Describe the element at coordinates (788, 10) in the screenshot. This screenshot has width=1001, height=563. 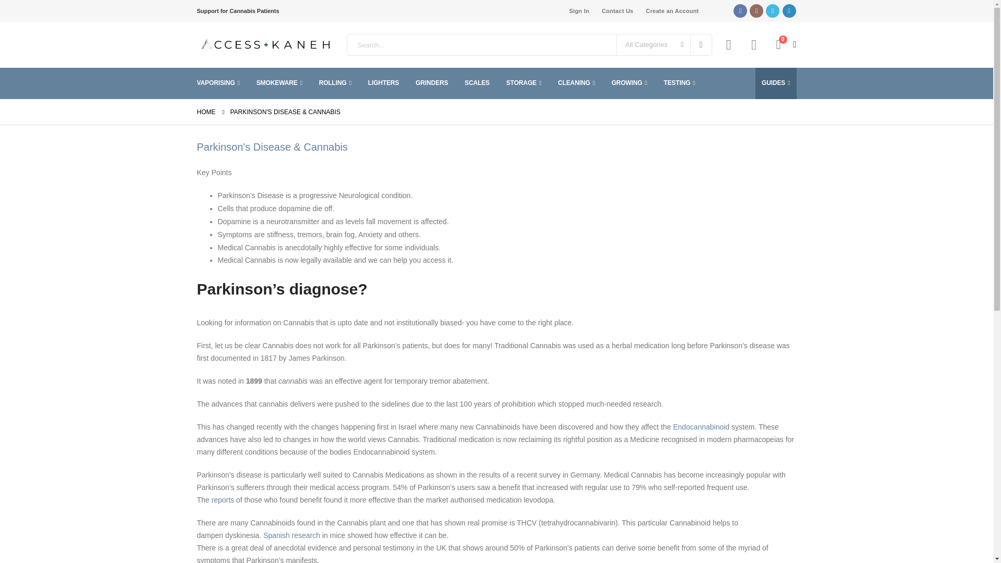
I see `LinkedIn` at that location.